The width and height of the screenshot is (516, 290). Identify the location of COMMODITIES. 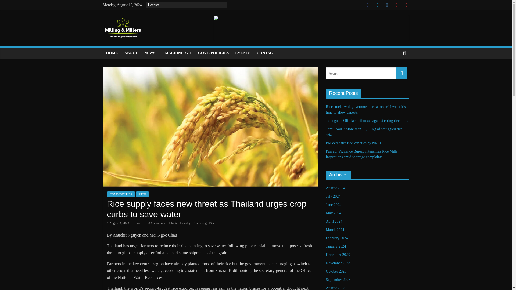
(121, 194).